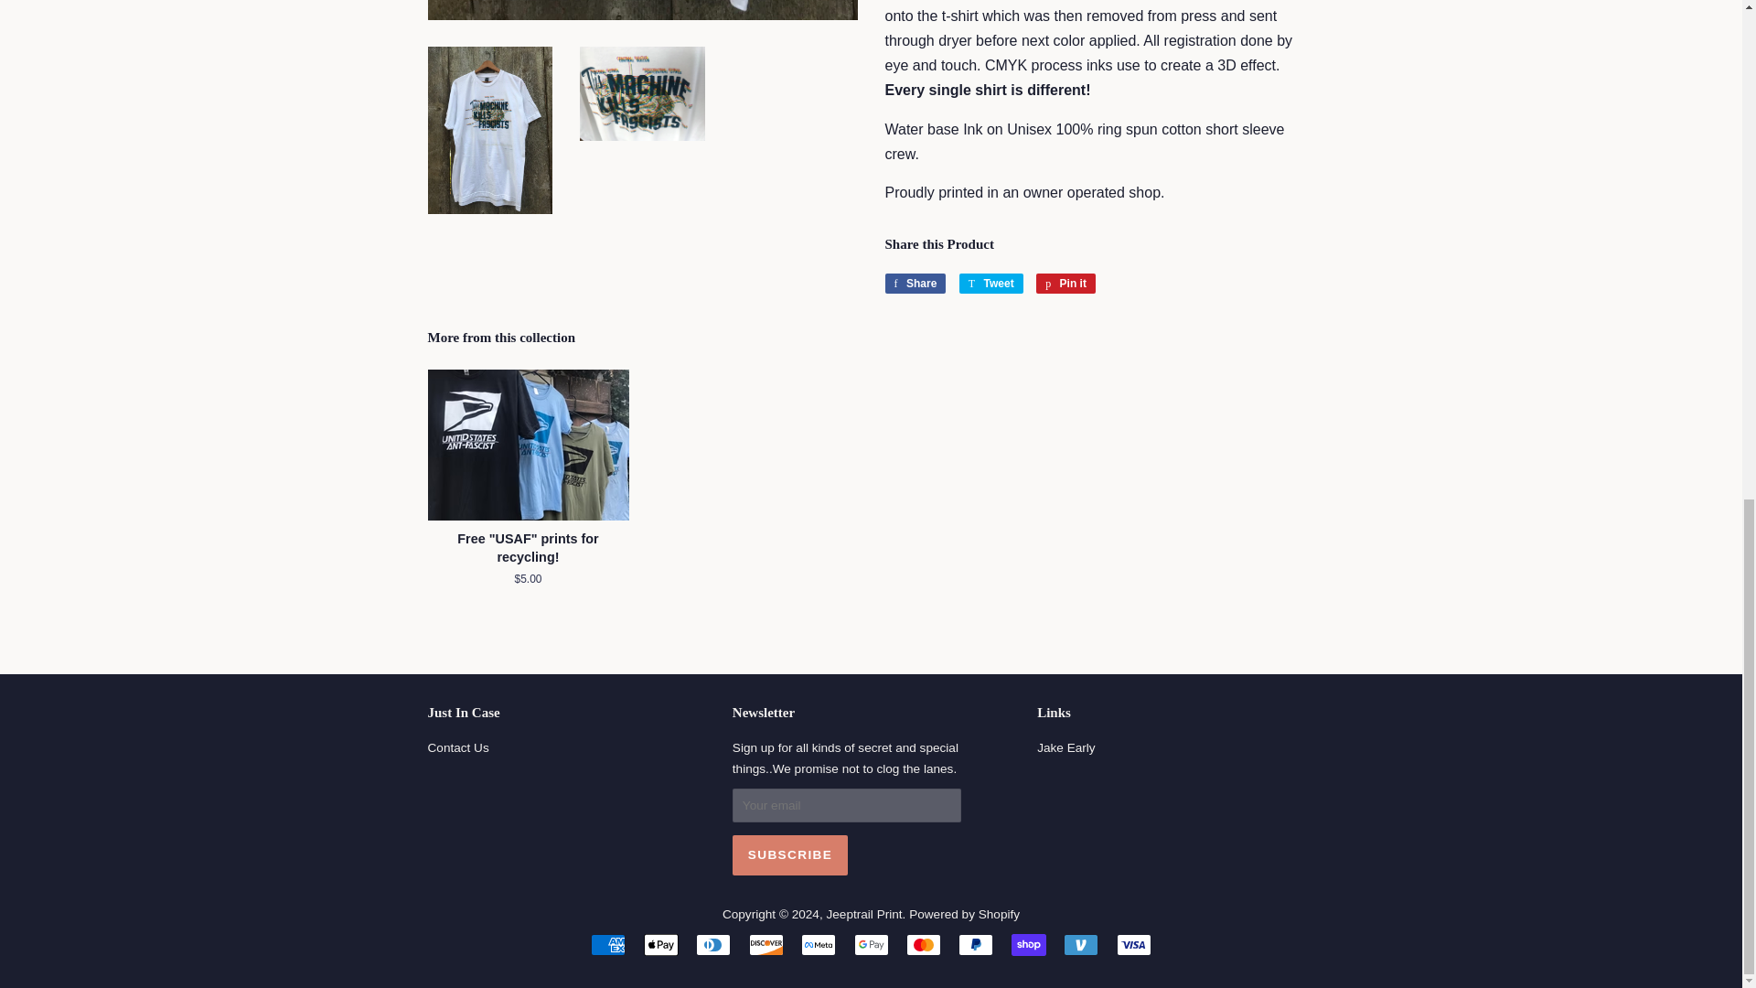 This screenshot has height=988, width=1756. Describe the element at coordinates (871, 944) in the screenshot. I see `Google Pay` at that location.